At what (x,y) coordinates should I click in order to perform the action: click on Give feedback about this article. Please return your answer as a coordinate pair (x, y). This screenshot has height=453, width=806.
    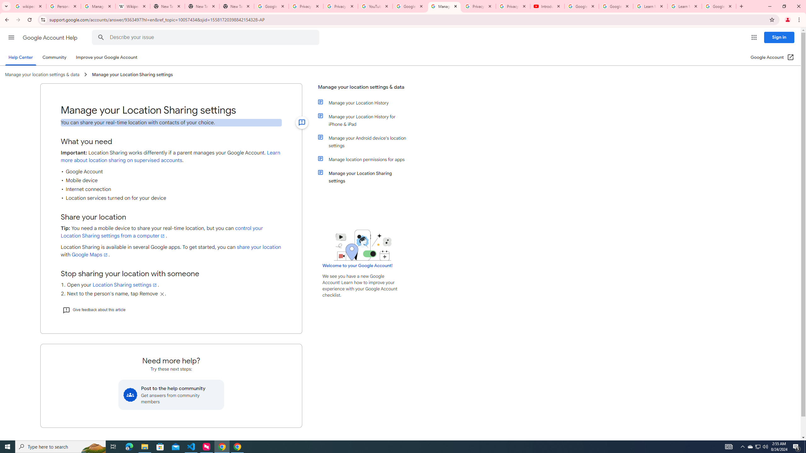
    Looking at the image, I should click on (94, 310).